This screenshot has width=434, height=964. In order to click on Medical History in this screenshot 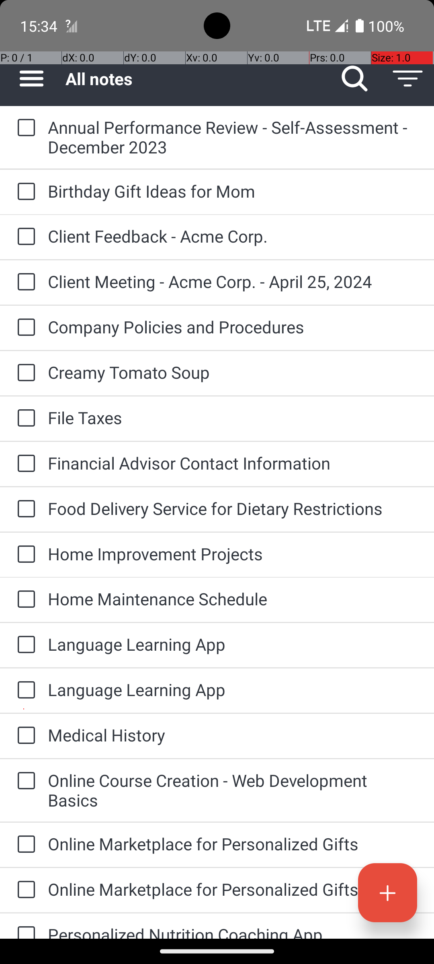, I will do `click(233, 735)`.